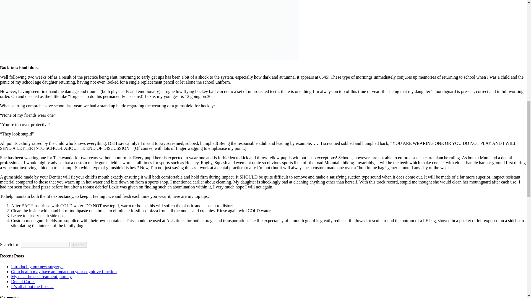  I want to click on Introducing our new surgery.., so click(37, 267).